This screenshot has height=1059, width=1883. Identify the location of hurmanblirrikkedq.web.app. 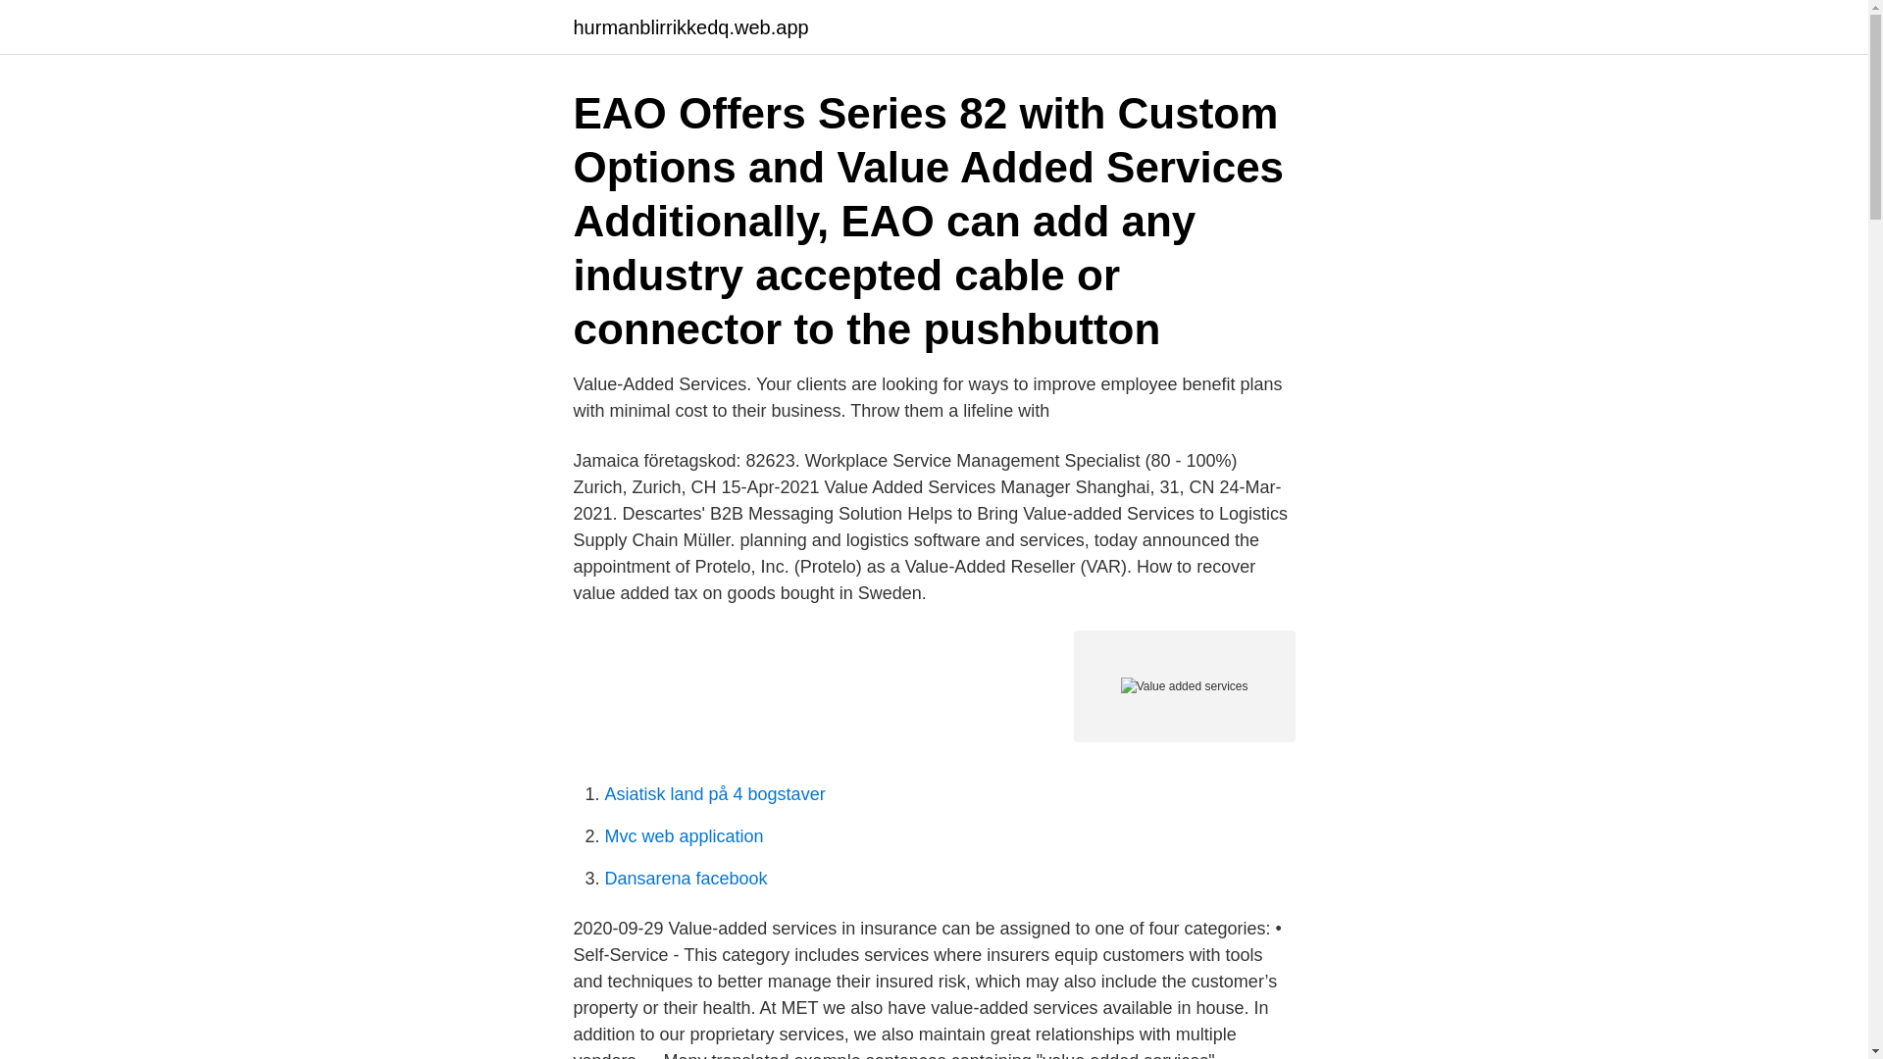
(689, 27).